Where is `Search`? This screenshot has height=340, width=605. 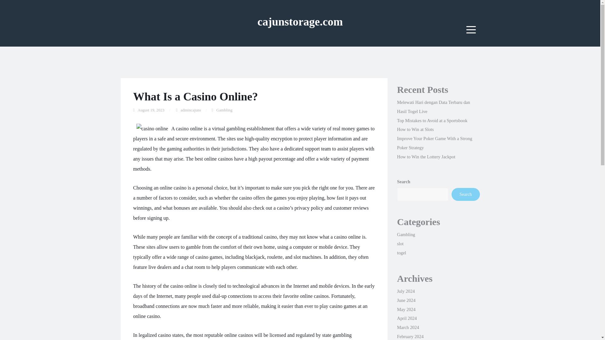
Search is located at coordinates (465, 194).